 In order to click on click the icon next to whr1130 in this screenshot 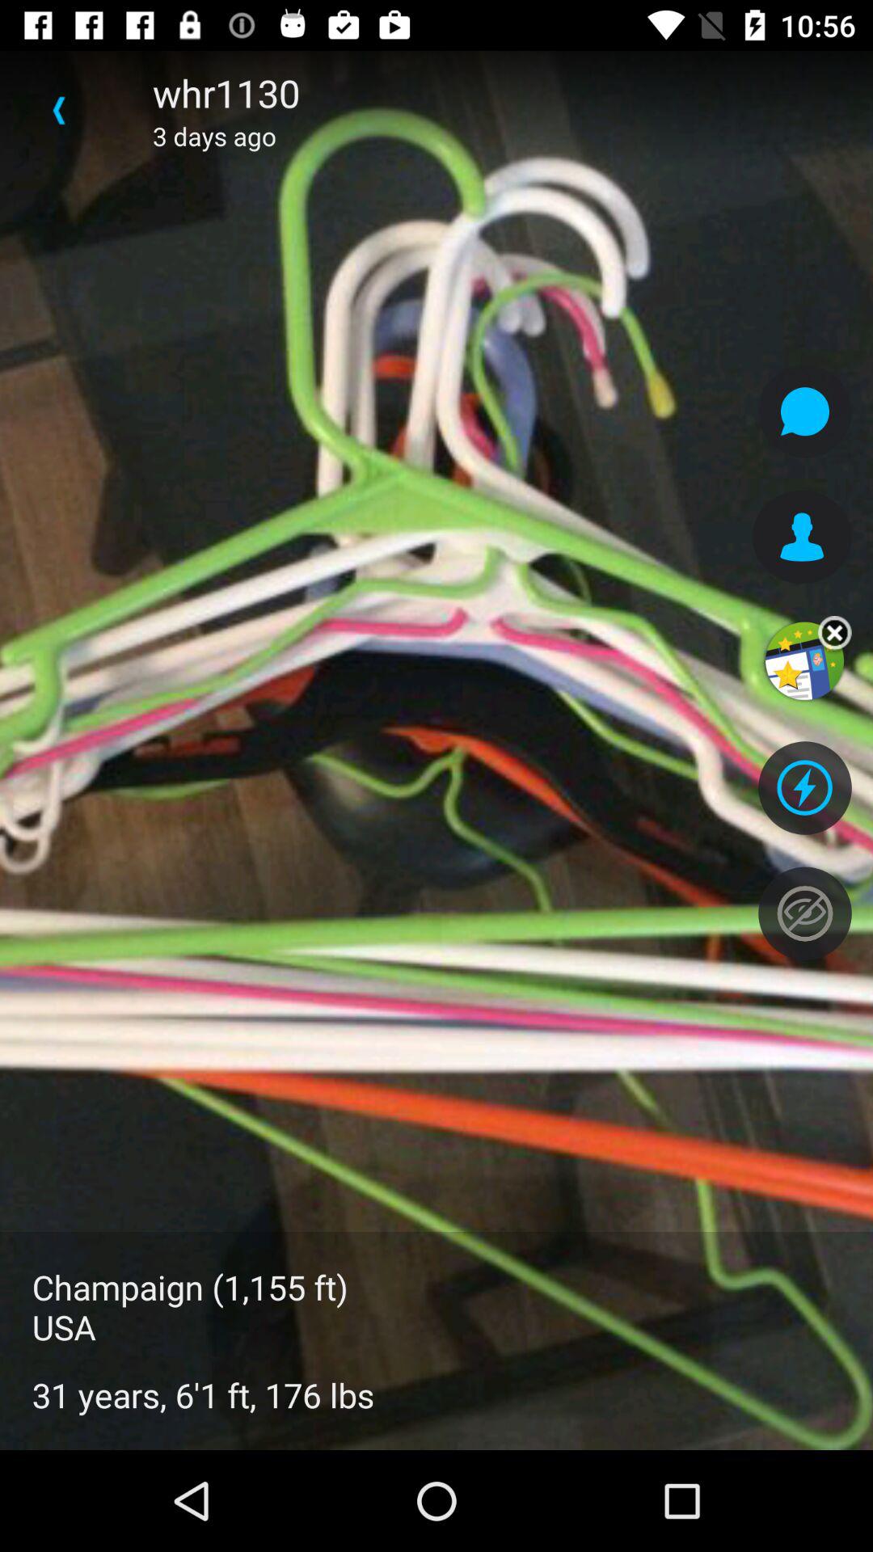, I will do `click(59, 110)`.